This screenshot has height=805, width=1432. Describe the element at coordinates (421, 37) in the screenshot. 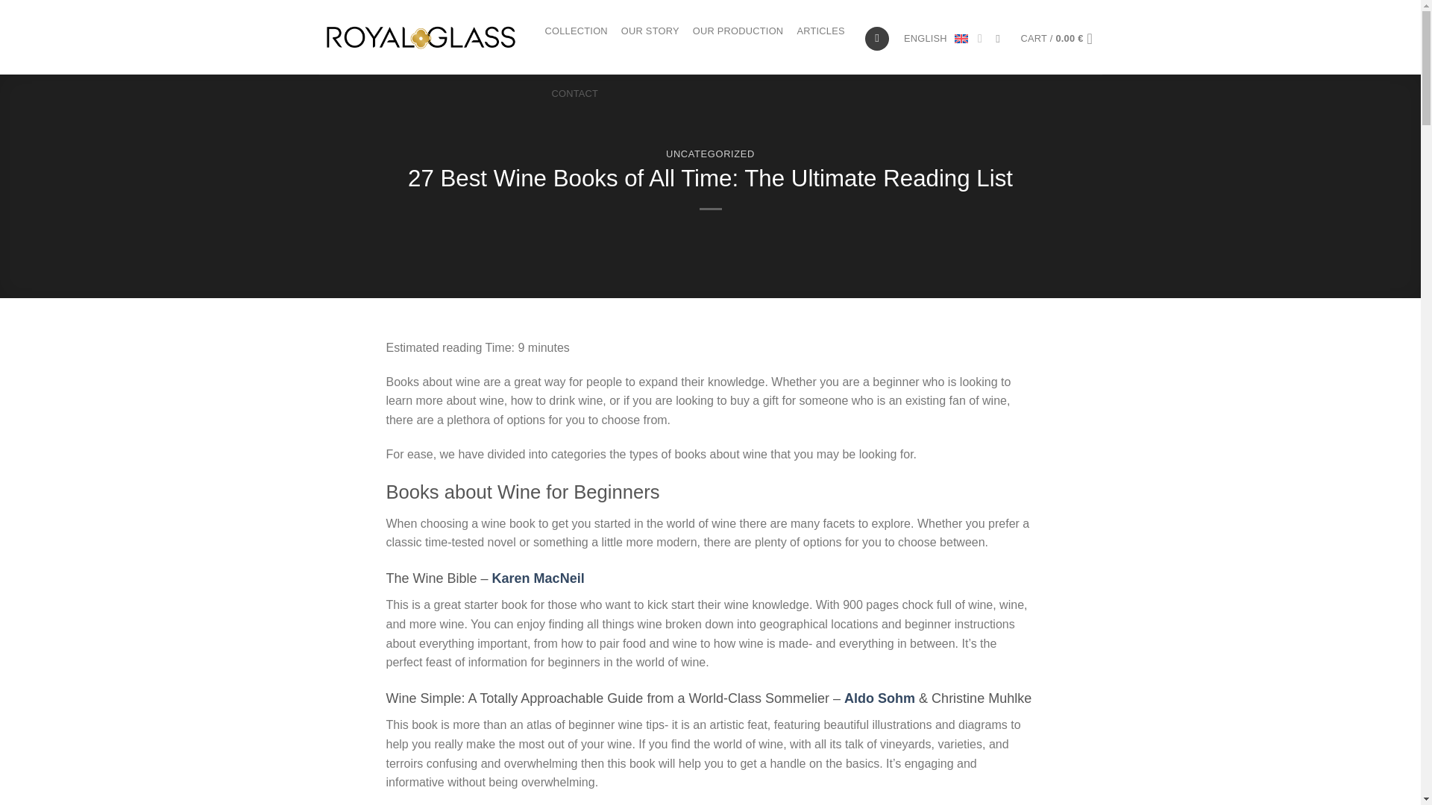

I see `Royal Glass - The perfect wine glass` at that location.